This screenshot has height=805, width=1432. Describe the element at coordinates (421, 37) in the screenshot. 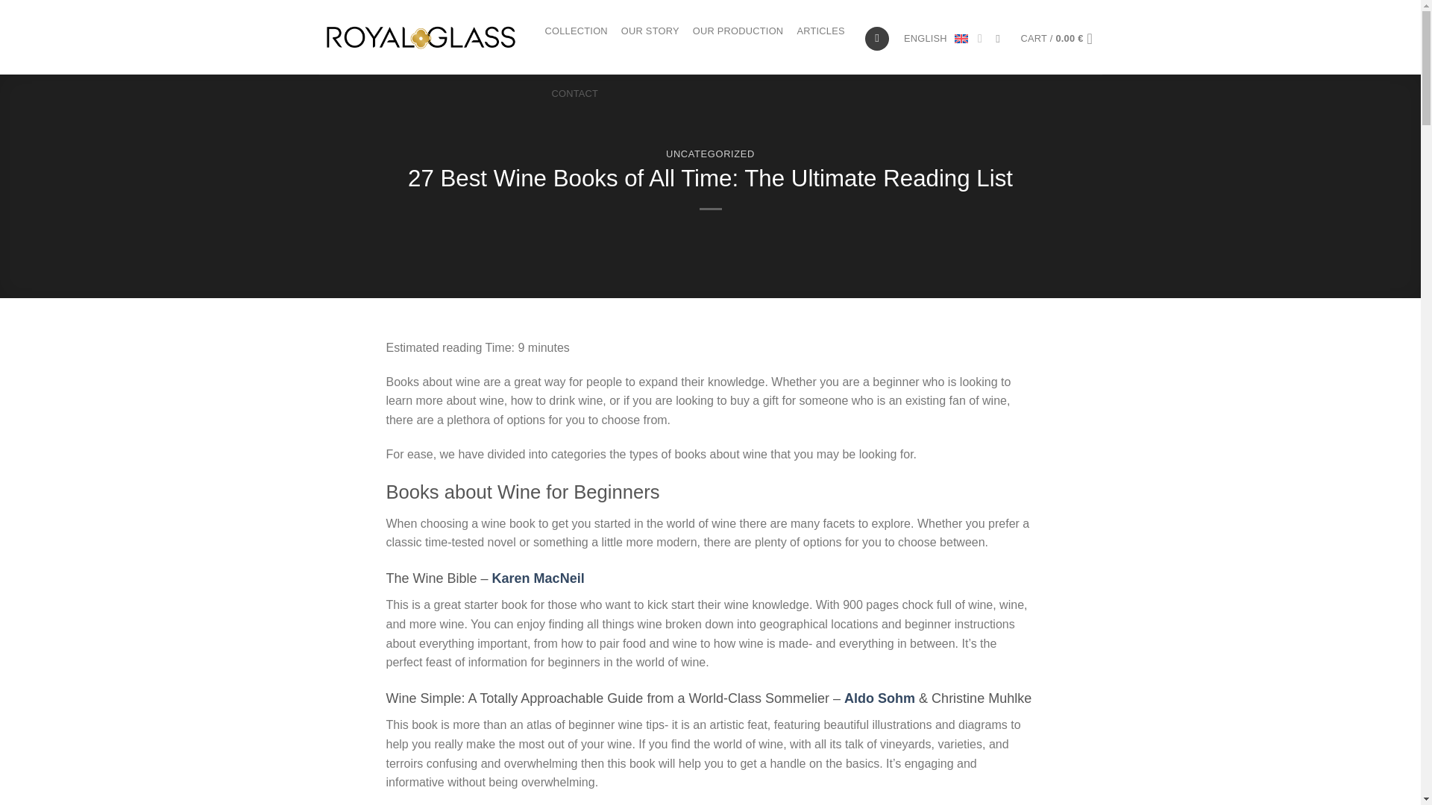

I see `Royal Glass - The perfect wine glass` at that location.